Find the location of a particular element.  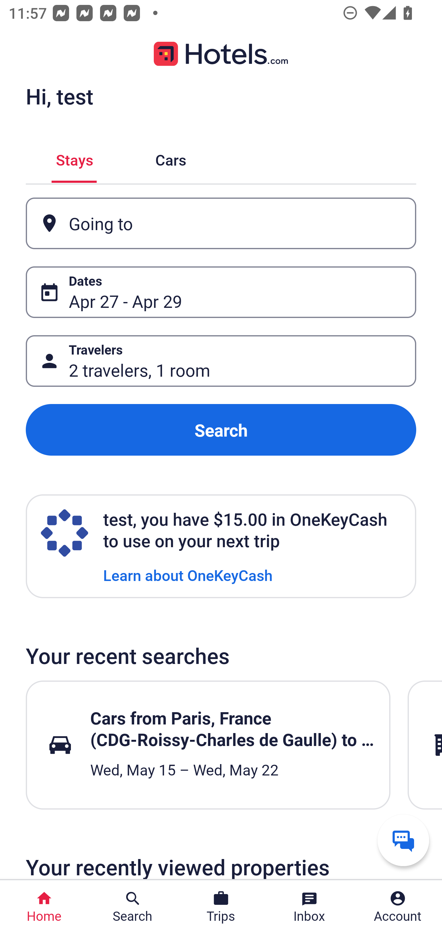

Search is located at coordinates (221, 430).